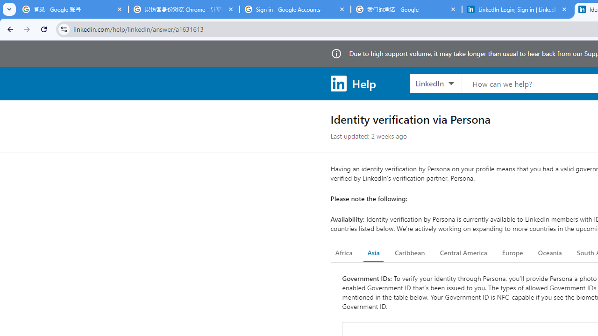  Describe the element at coordinates (409, 253) in the screenshot. I see `Caribbean` at that location.